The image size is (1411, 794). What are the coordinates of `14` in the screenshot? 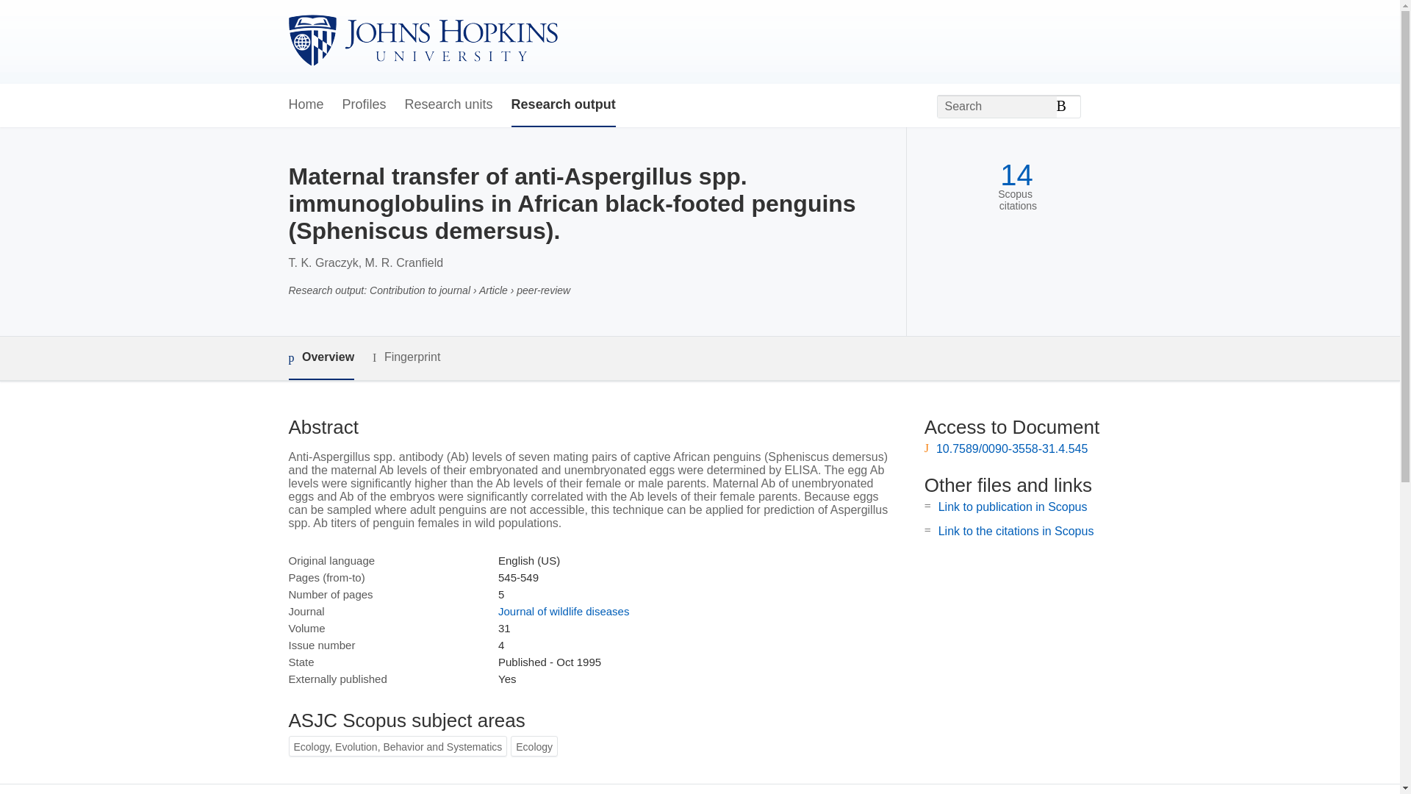 It's located at (1016, 175).